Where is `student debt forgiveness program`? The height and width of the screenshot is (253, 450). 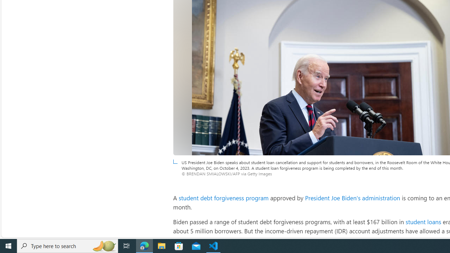 student debt forgiveness program is located at coordinates (224, 197).